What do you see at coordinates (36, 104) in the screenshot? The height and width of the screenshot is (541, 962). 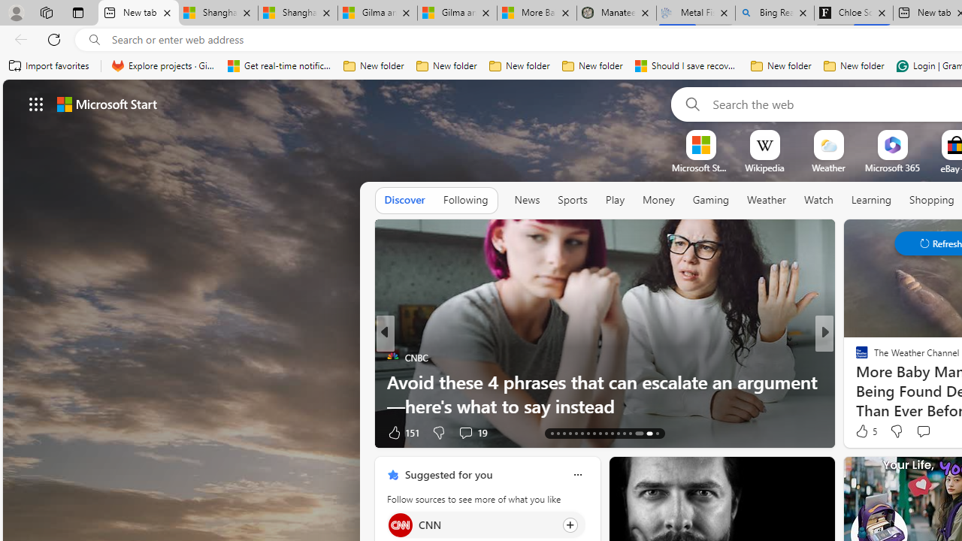 I see `App launcher` at bounding box center [36, 104].